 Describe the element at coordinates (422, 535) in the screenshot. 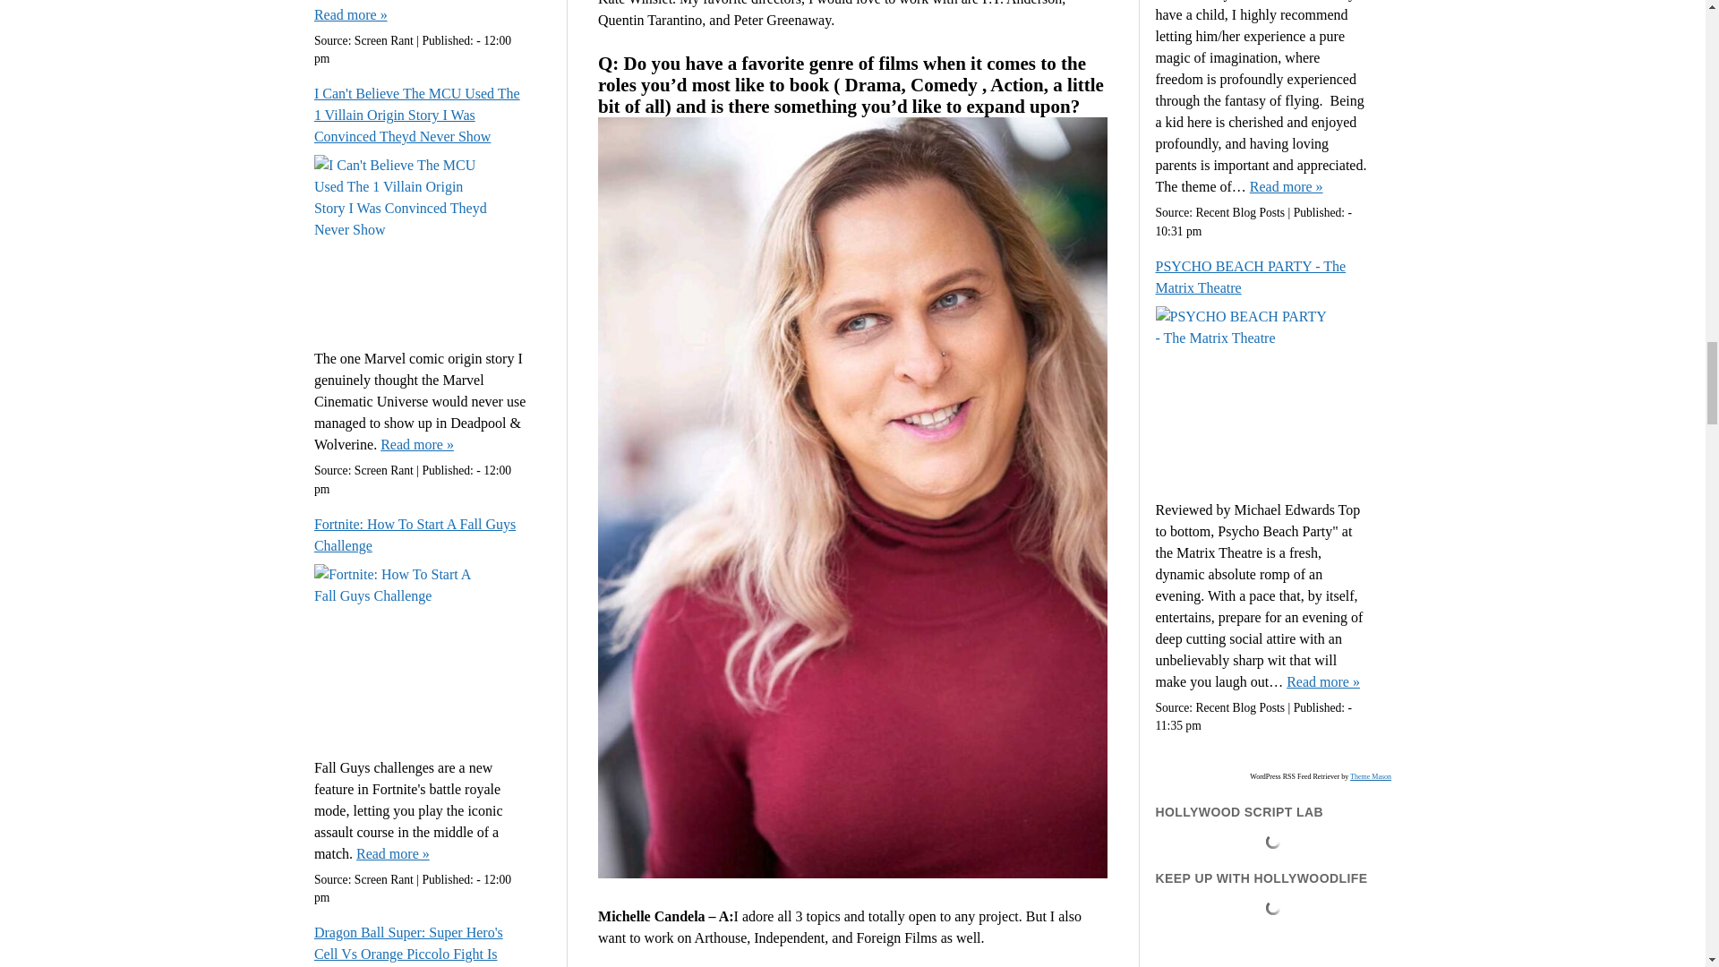

I see `Fortnite: How To Start A Fall Guys Challenge` at that location.